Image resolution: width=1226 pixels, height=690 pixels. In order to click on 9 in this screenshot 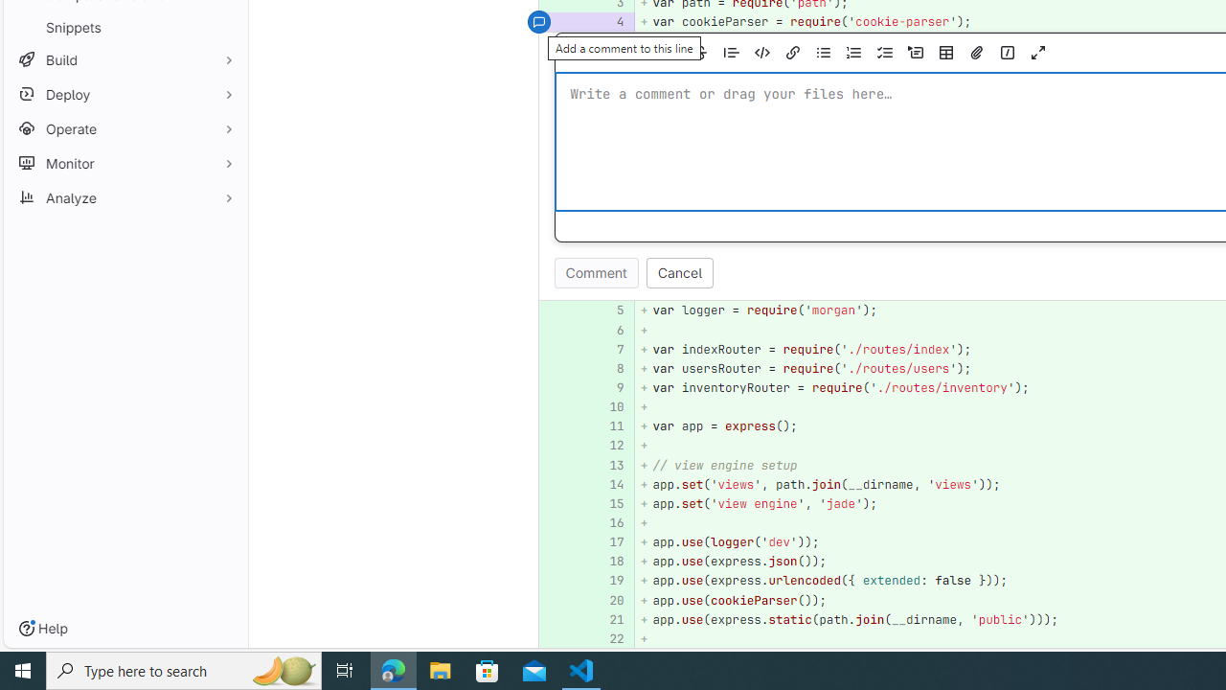, I will do `click(610, 387)`.